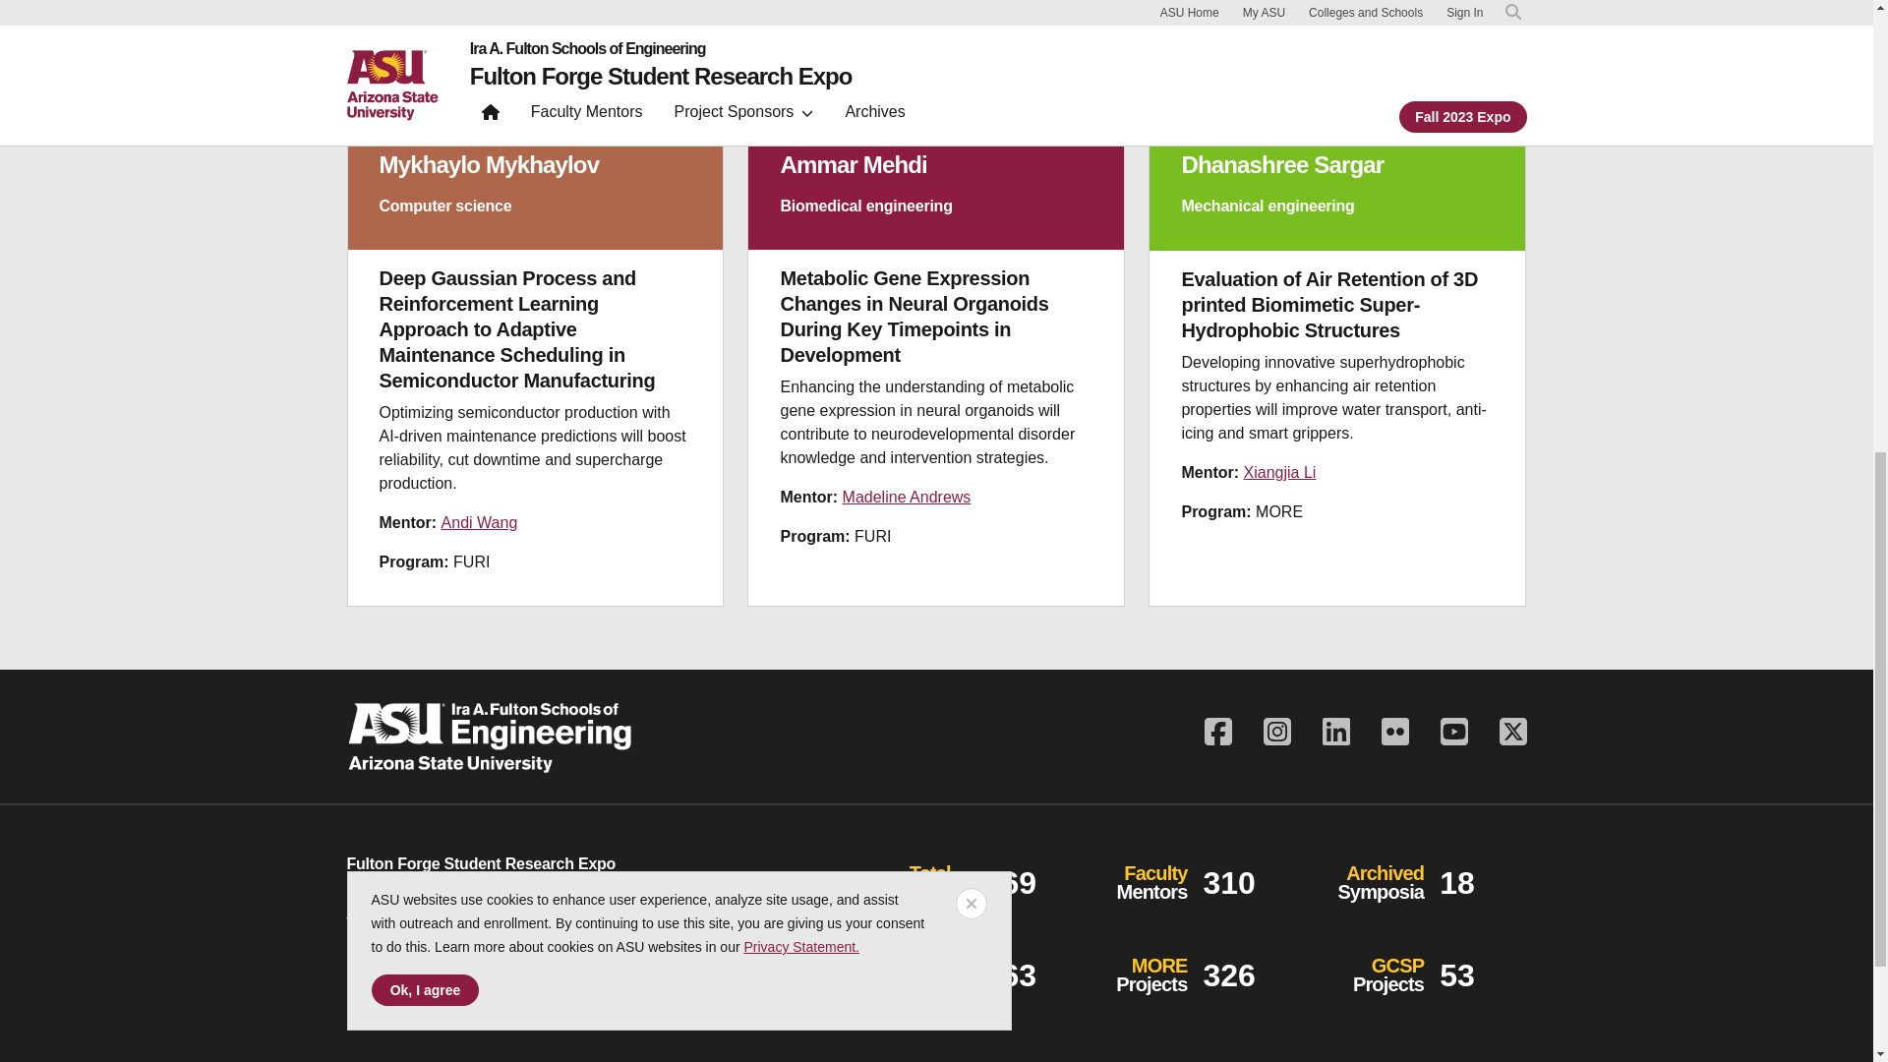  I want to click on Andi Wang, so click(480, 522).